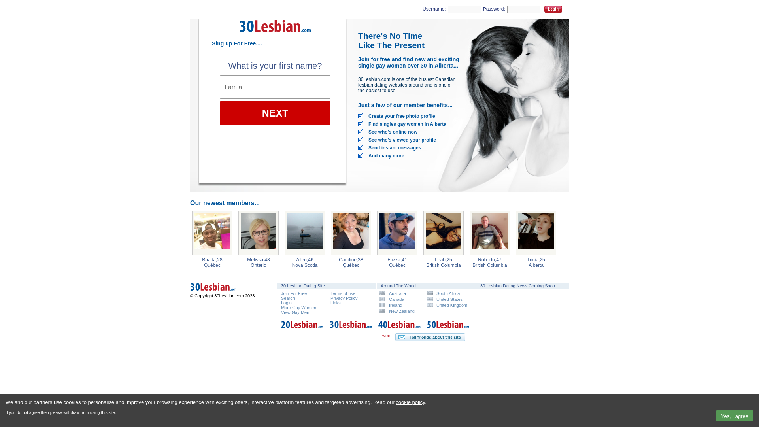  Describe the element at coordinates (286, 303) in the screenshot. I see `Login` at that location.